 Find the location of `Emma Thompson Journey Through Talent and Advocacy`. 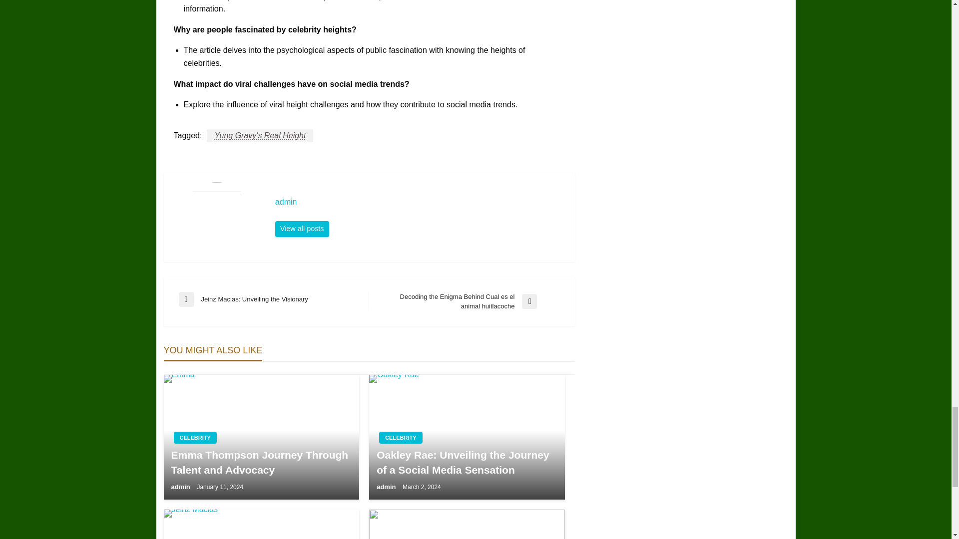

Emma Thompson Journey Through Talent and Advocacy is located at coordinates (260, 136).